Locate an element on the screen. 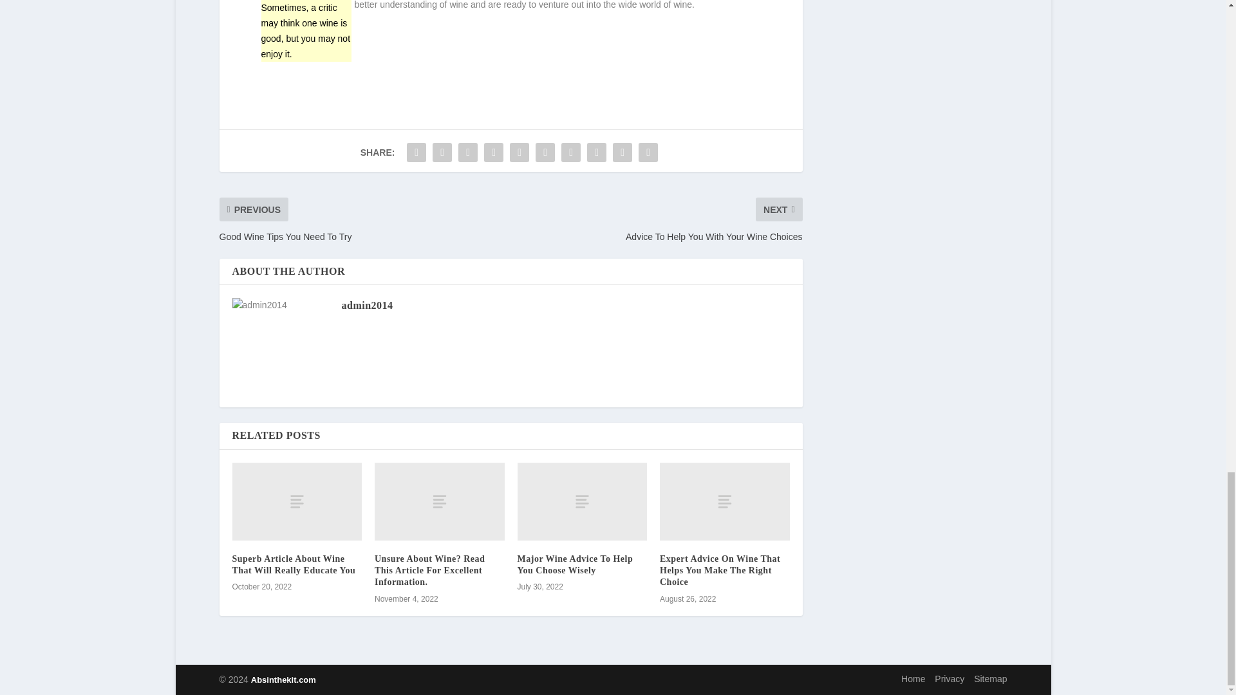 The width and height of the screenshot is (1236, 695). Superb Article About Wine That Will Really Educate You is located at coordinates (297, 502).